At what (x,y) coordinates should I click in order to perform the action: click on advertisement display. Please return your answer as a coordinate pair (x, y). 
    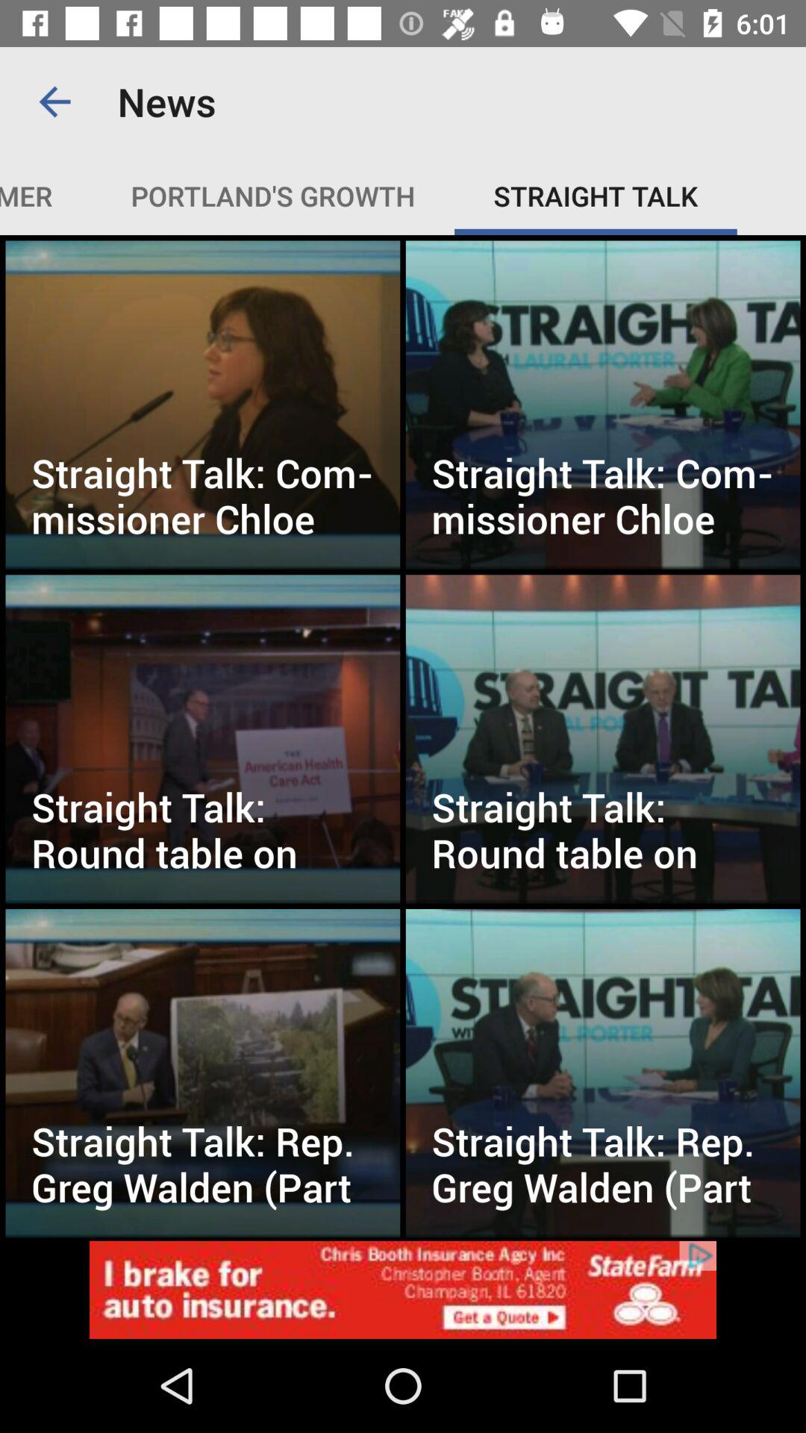
    Looking at the image, I should click on (403, 1290).